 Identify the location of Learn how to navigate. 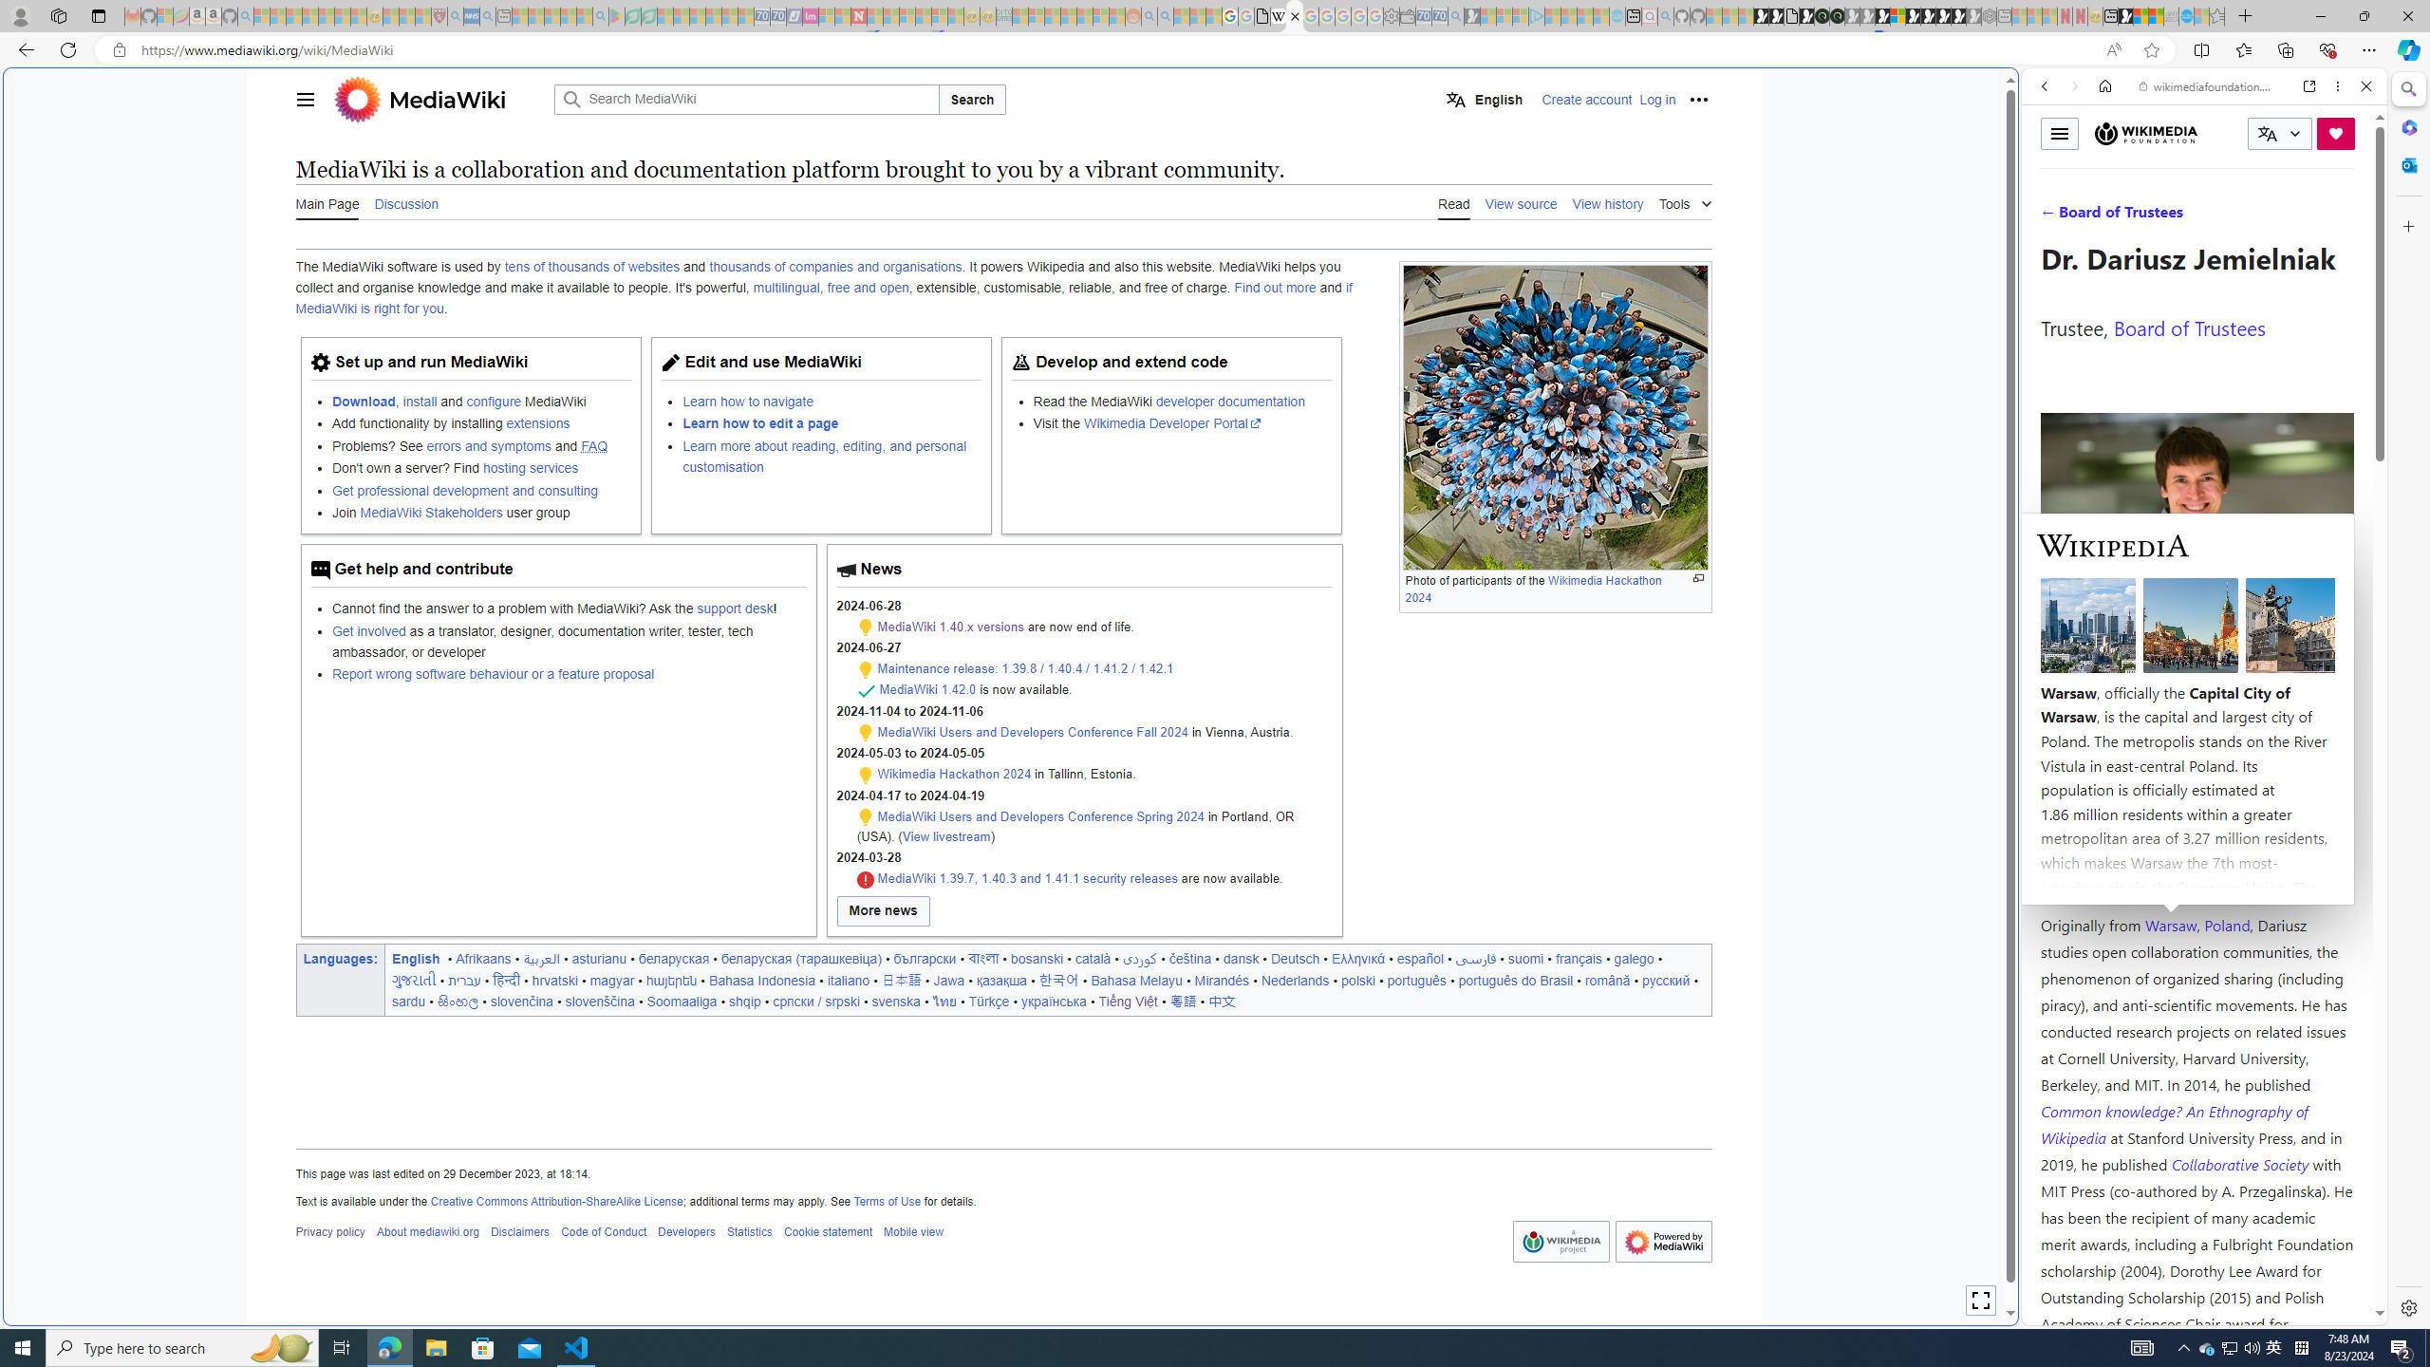
(832, 401).